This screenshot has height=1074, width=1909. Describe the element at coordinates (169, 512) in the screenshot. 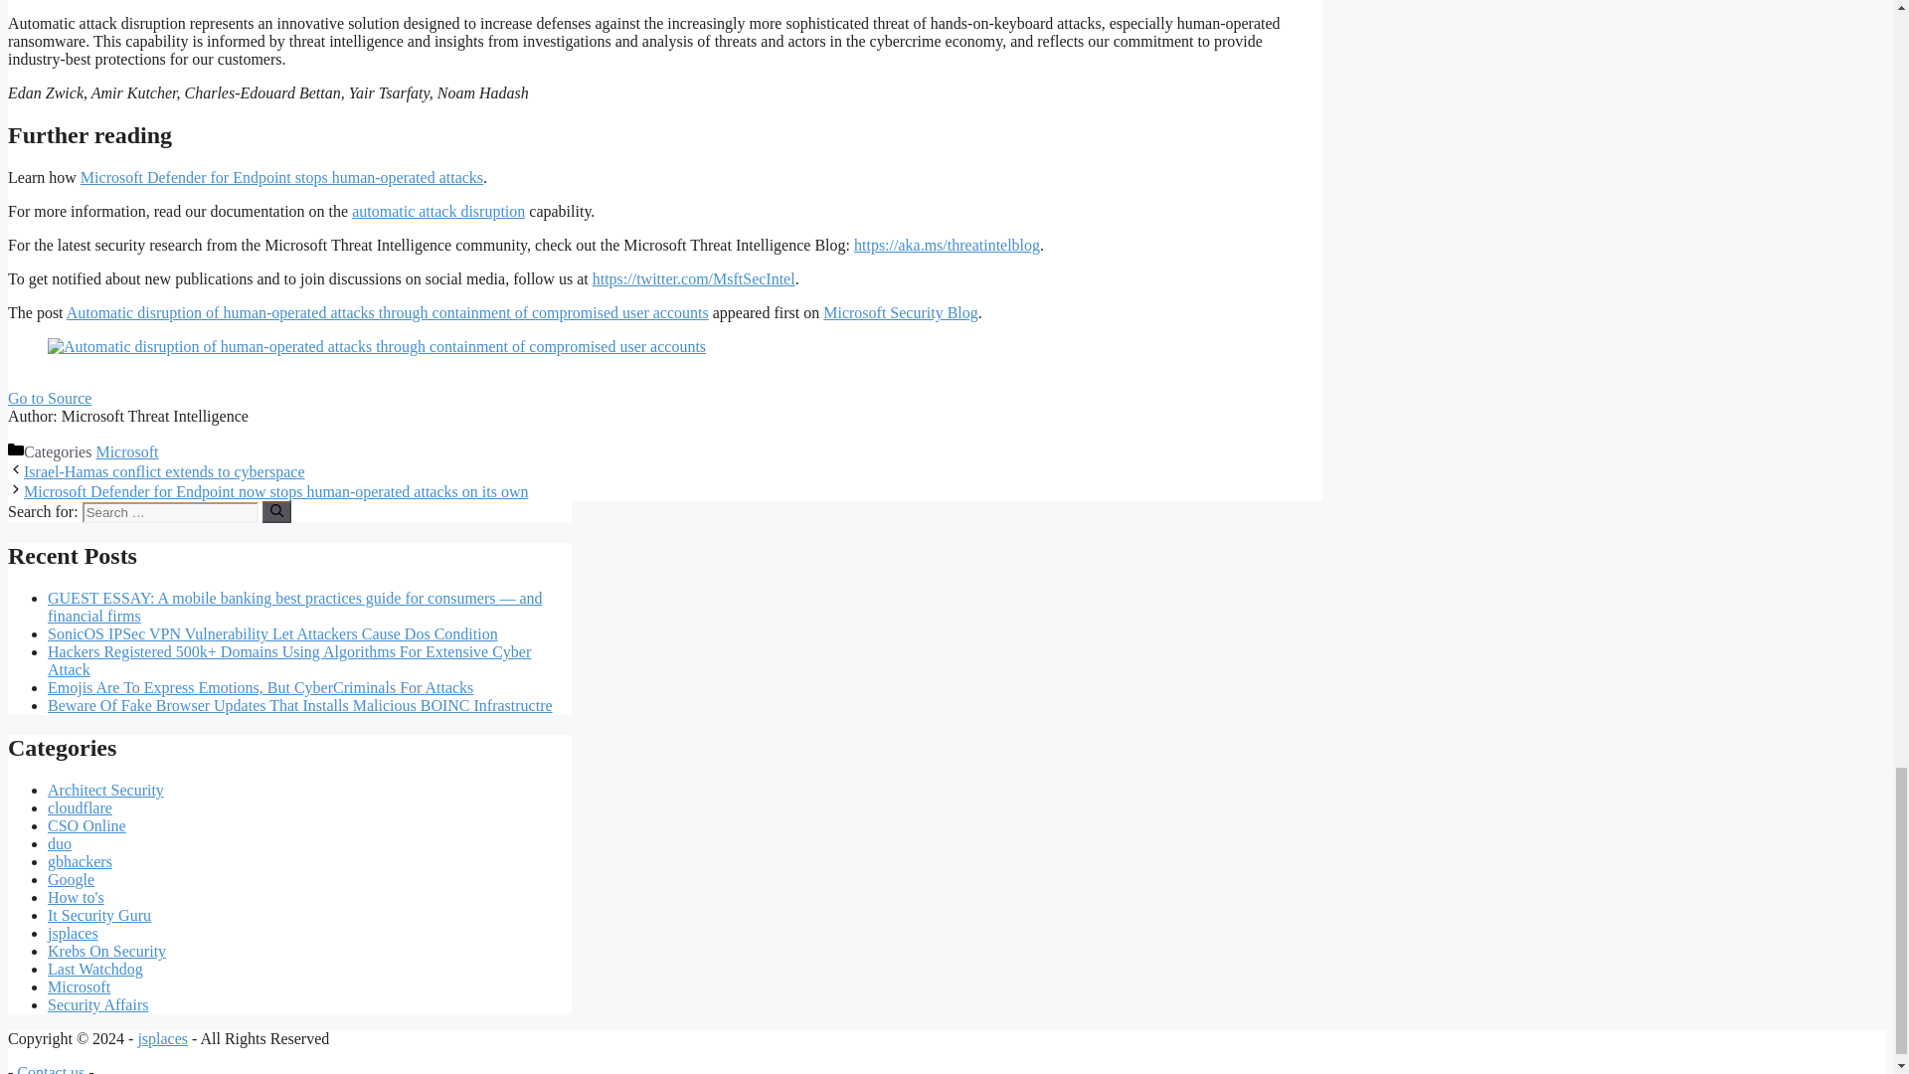

I see `Search for:` at that location.